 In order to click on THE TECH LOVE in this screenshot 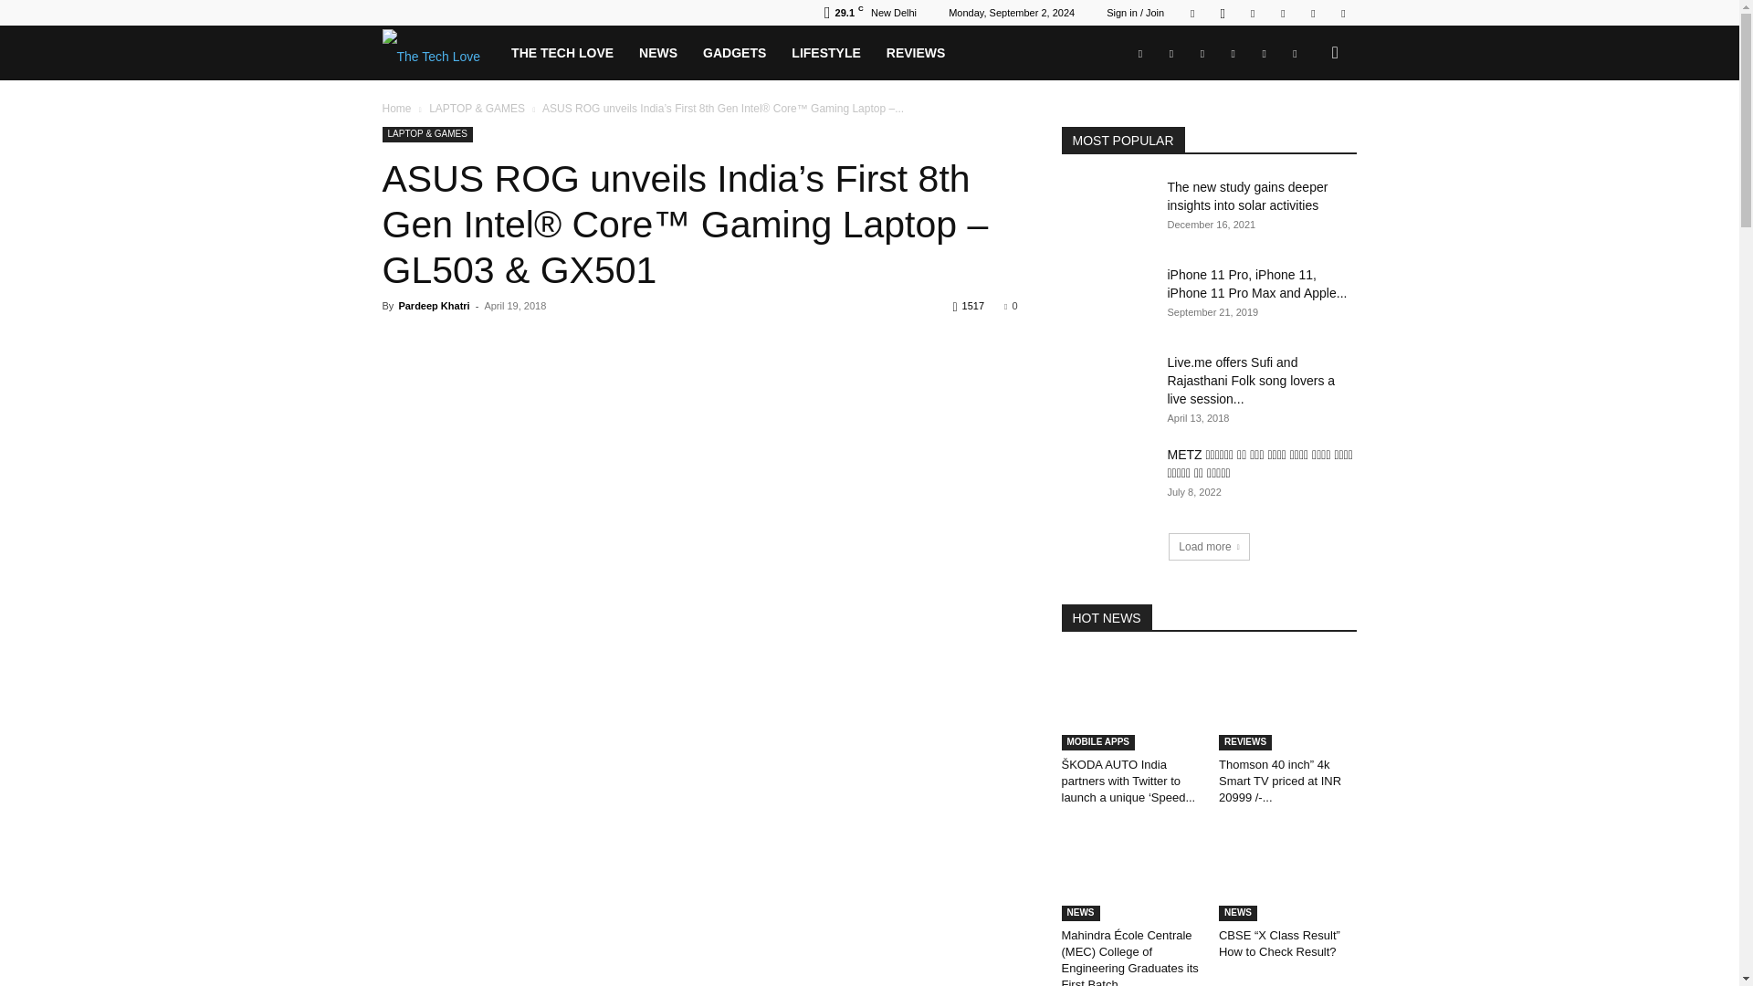, I will do `click(562, 53)`.